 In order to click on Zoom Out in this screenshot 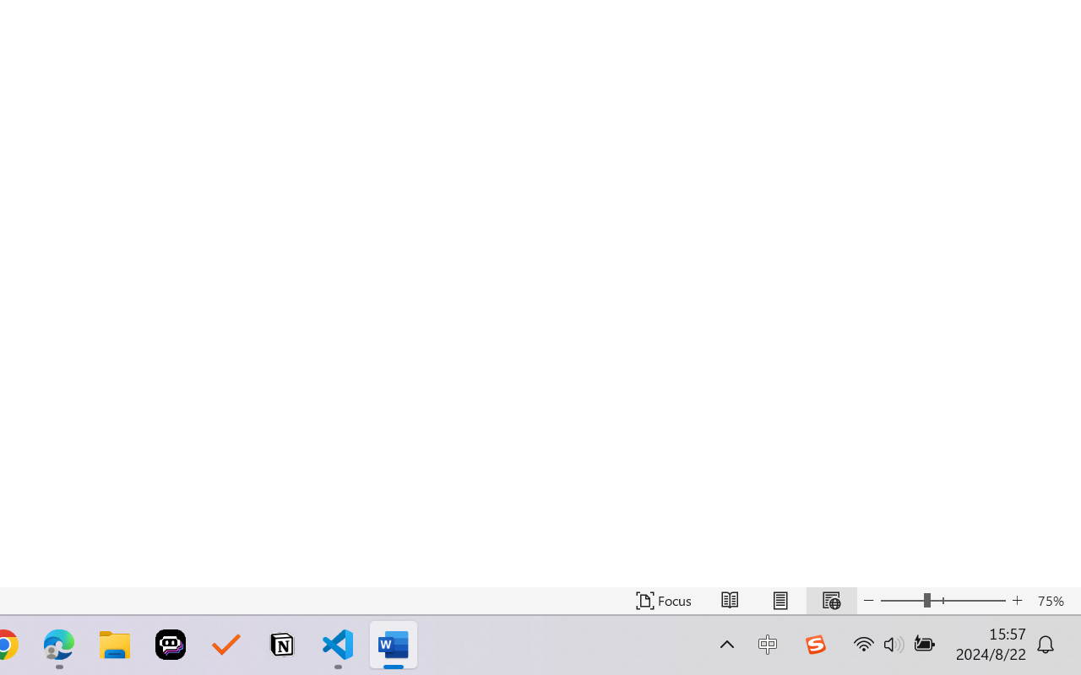, I will do `click(902, 601)`.